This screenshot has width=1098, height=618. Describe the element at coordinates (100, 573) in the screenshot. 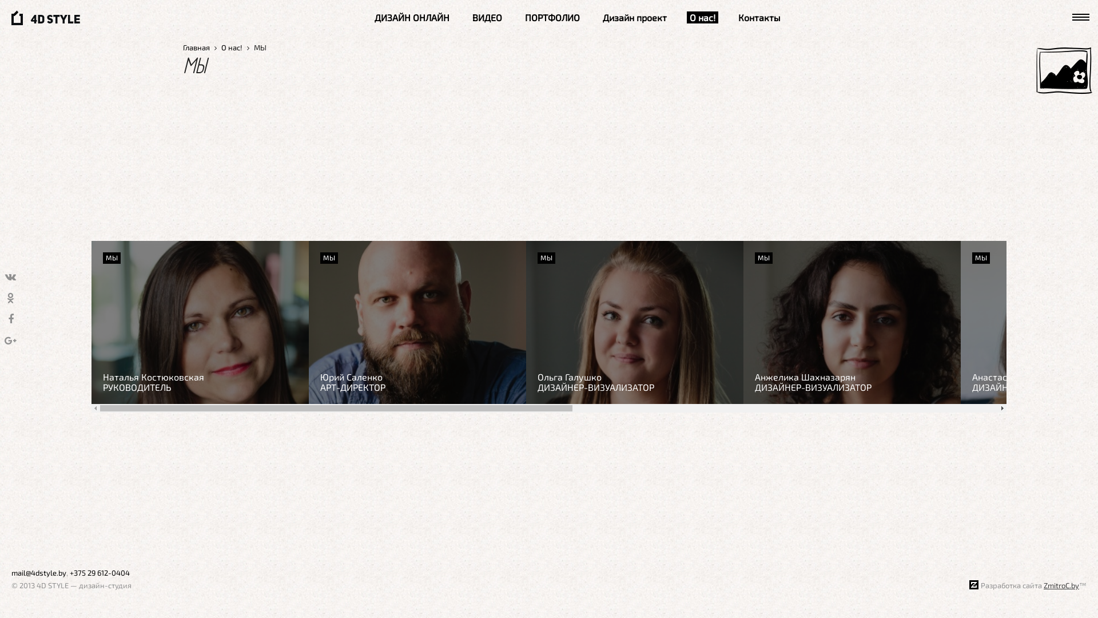

I see `+375 29 612-0404` at that location.